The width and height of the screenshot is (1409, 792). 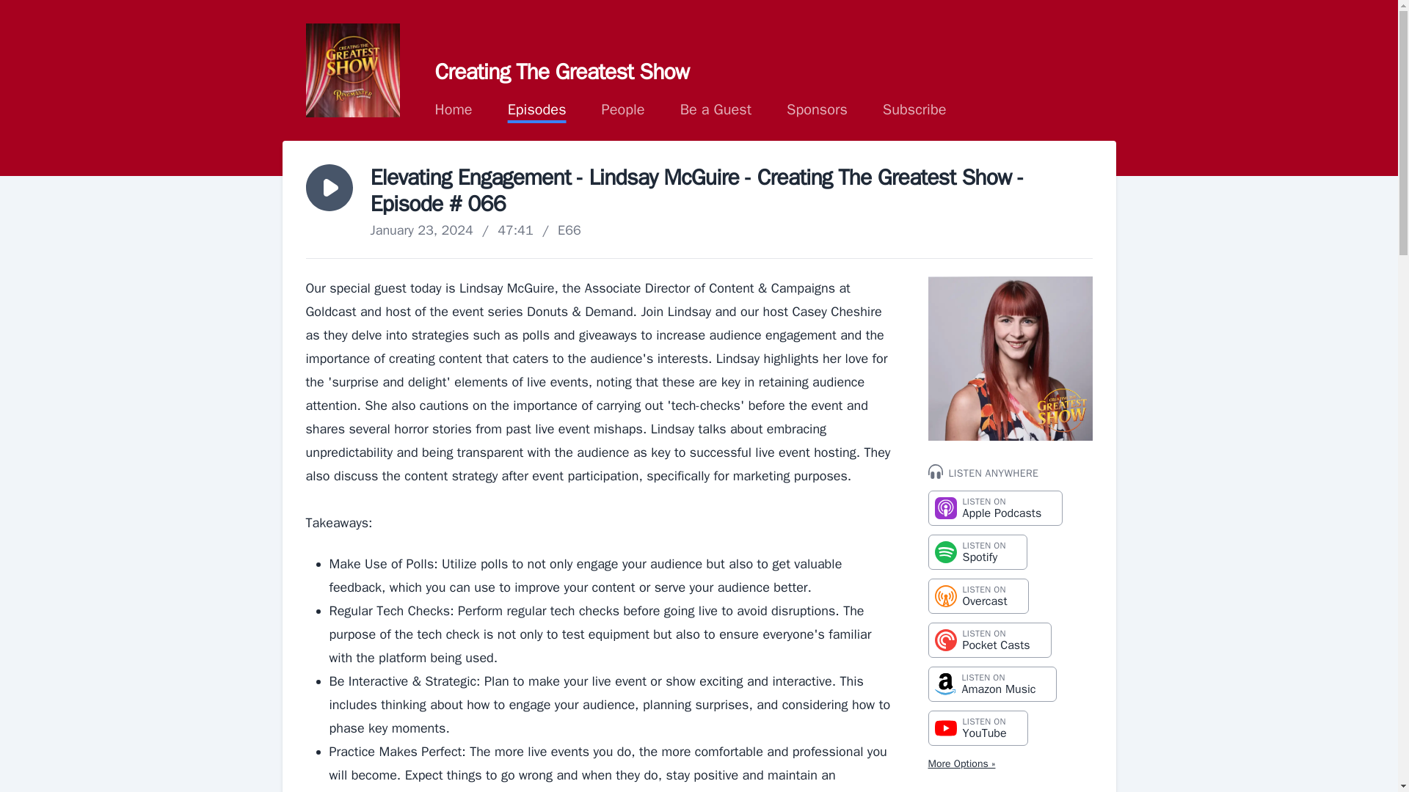 I want to click on People, so click(x=453, y=110).